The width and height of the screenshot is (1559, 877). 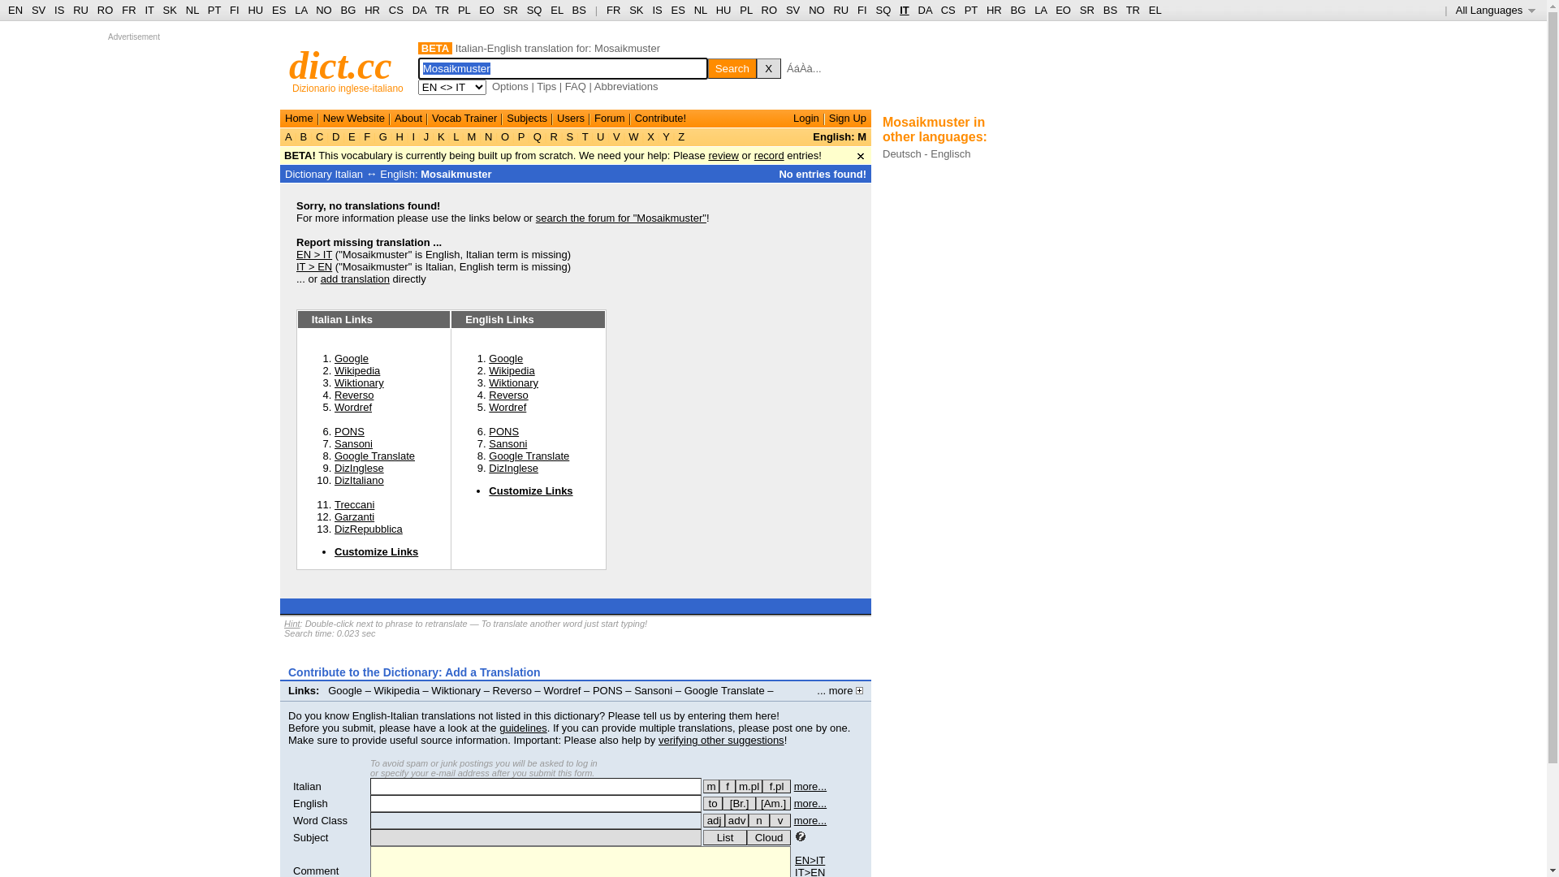 I want to click on NO, so click(x=817, y=10).